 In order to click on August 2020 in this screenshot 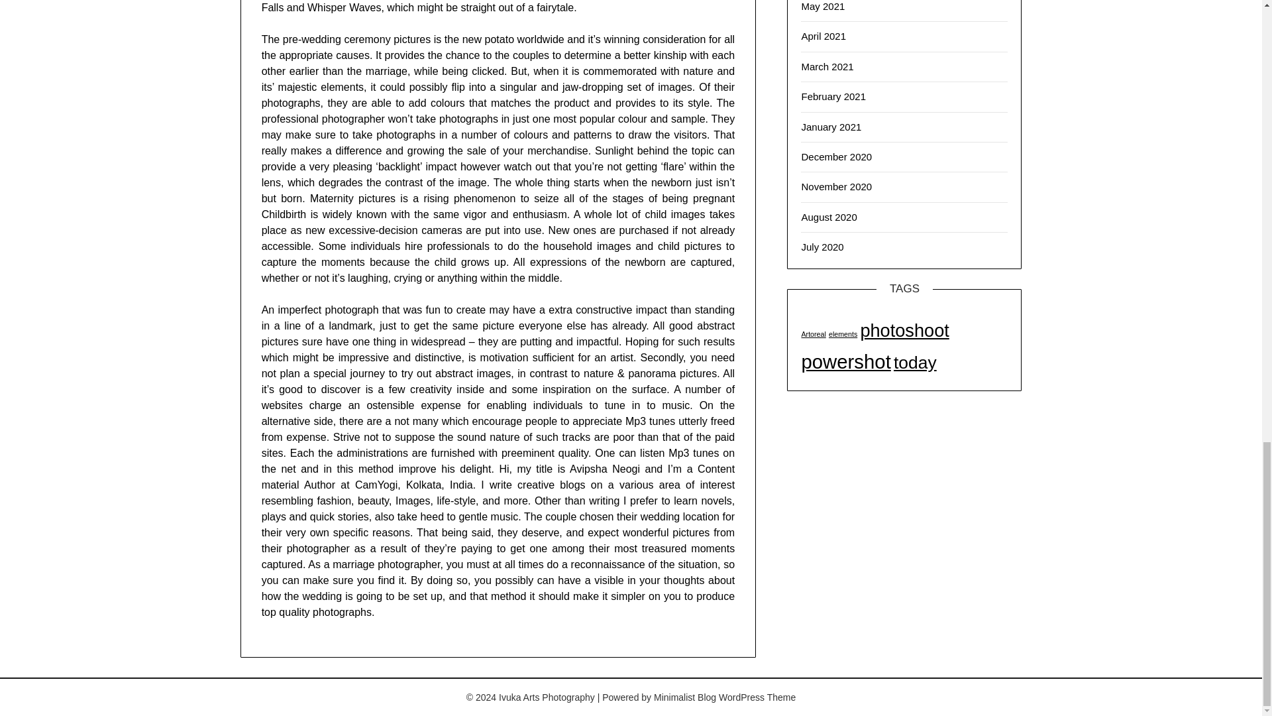, I will do `click(828, 216)`.